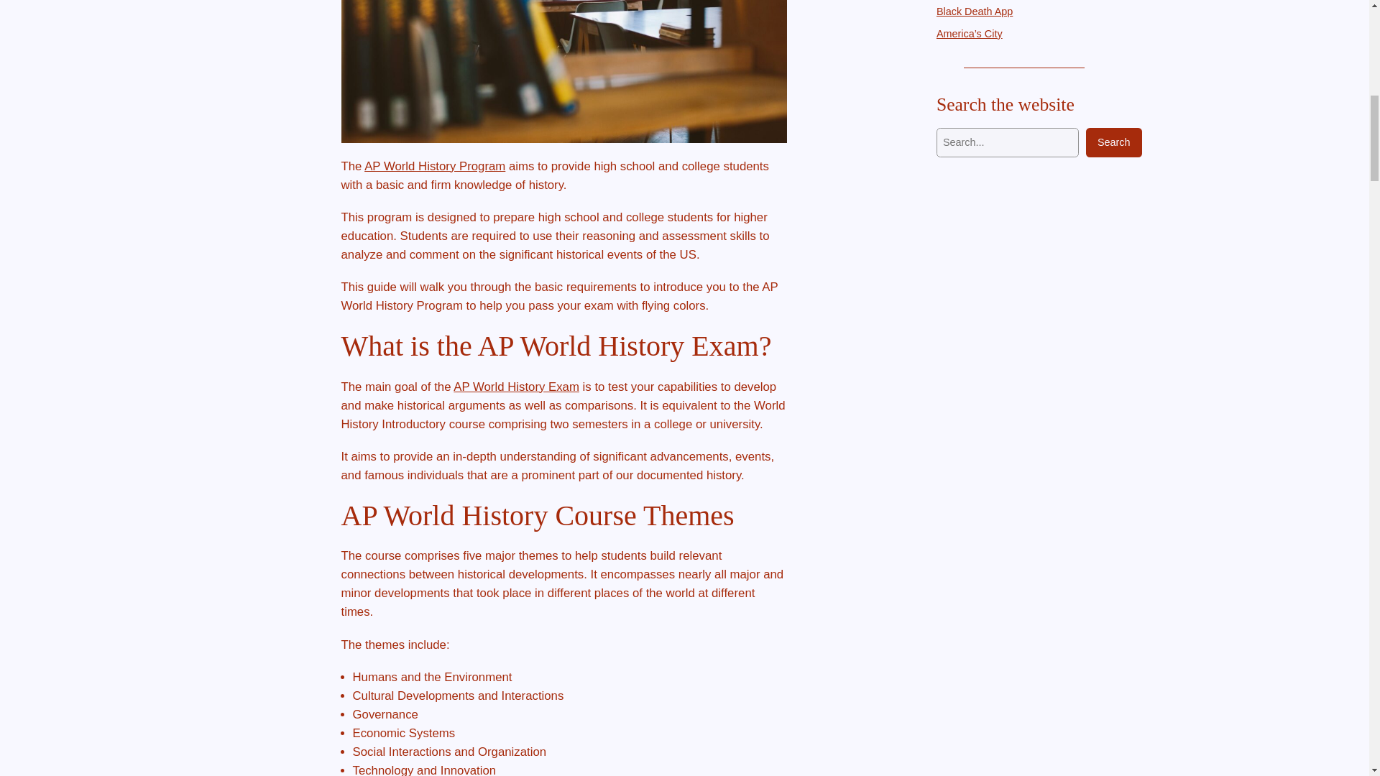  What do you see at coordinates (434, 166) in the screenshot?
I see `AP World History Program` at bounding box center [434, 166].